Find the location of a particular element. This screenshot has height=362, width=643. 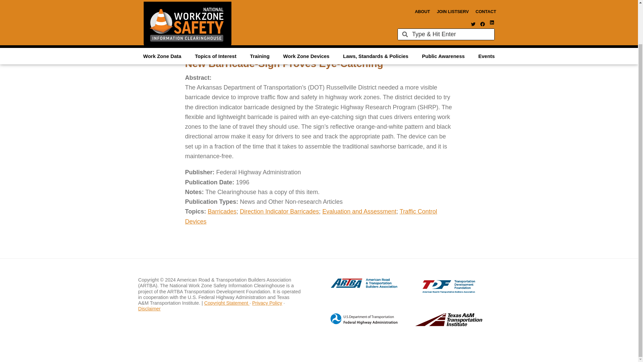

Work Zone Data is located at coordinates (162, 10).